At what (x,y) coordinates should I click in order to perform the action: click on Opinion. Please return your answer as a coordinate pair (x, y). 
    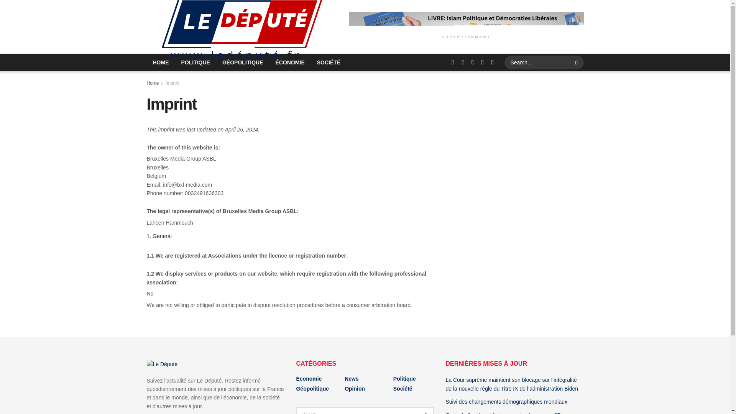
    Looking at the image, I should click on (355, 388).